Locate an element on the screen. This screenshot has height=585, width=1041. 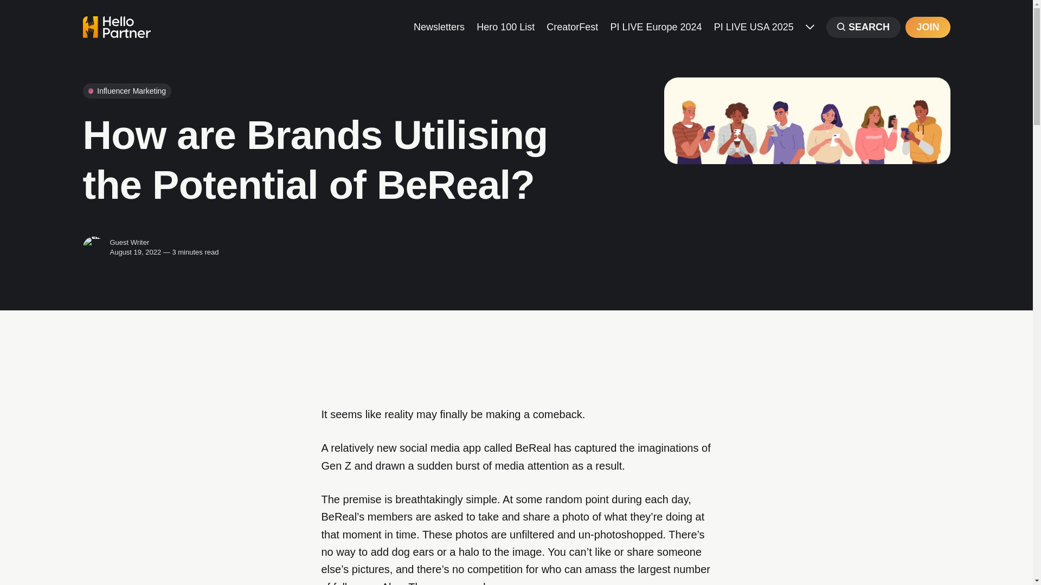
Guest Writer is located at coordinates (129, 242).